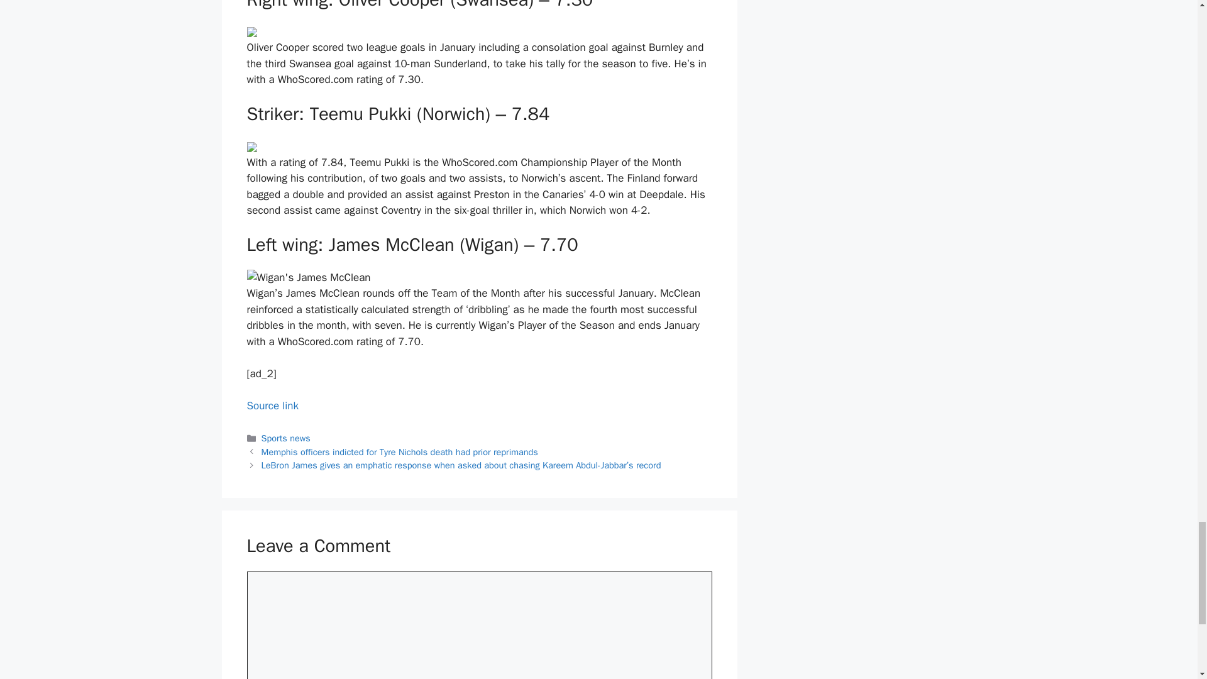  Describe the element at coordinates (285, 438) in the screenshot. I see `Sports news` at that location.